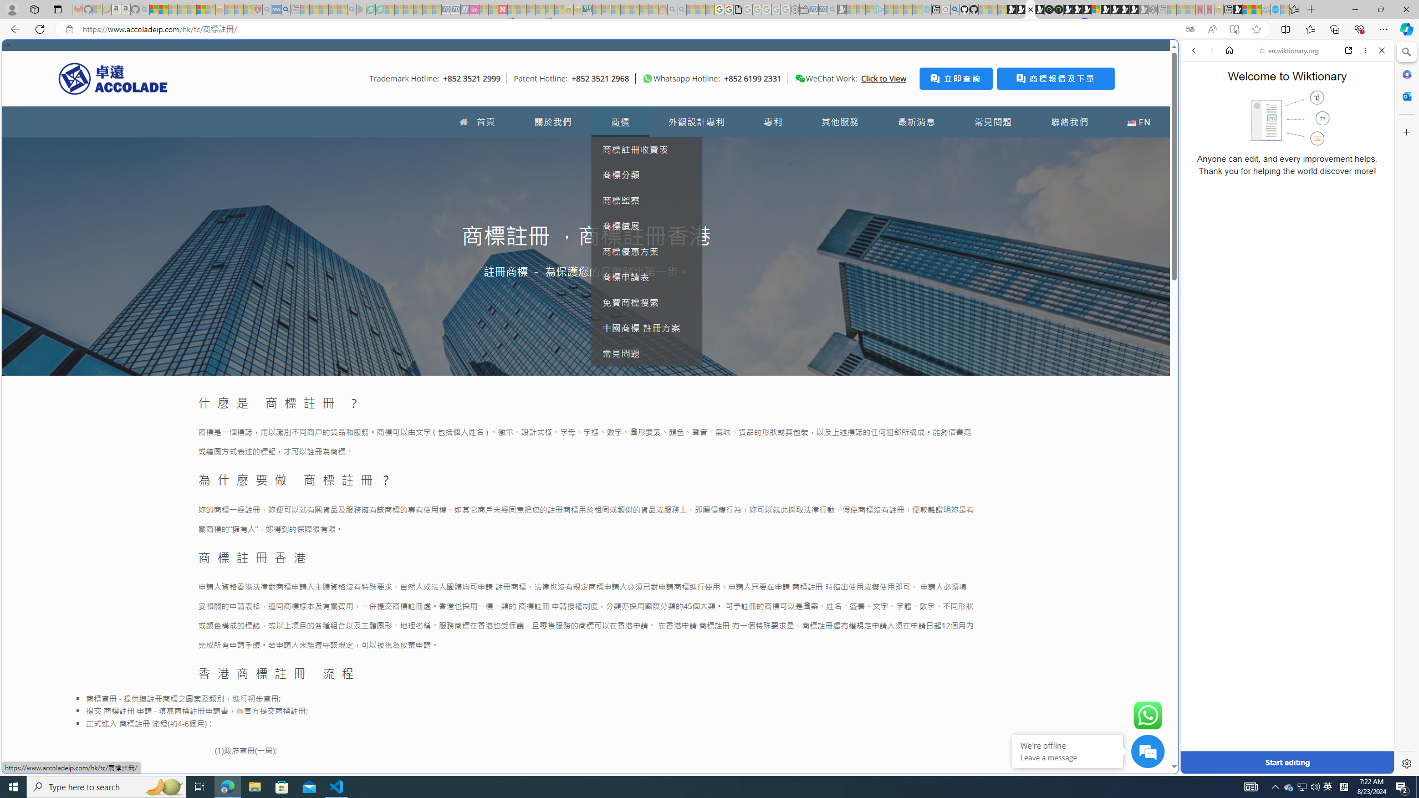  I want to click on 14 Common Myths Debunked By Scientific Facts - Sleeping, so click(521, 9).